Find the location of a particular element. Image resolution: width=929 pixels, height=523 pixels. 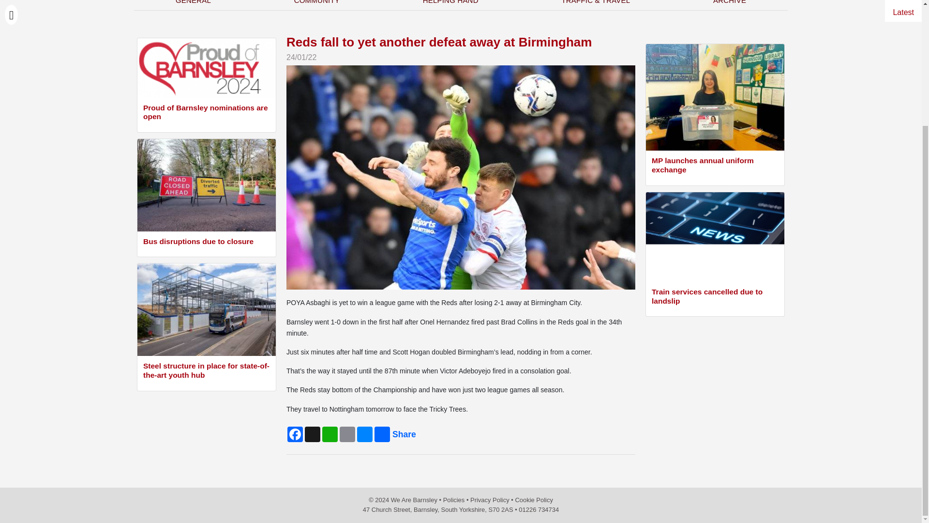

Bus disruptions due to closure is located at coordinates (206, 243).